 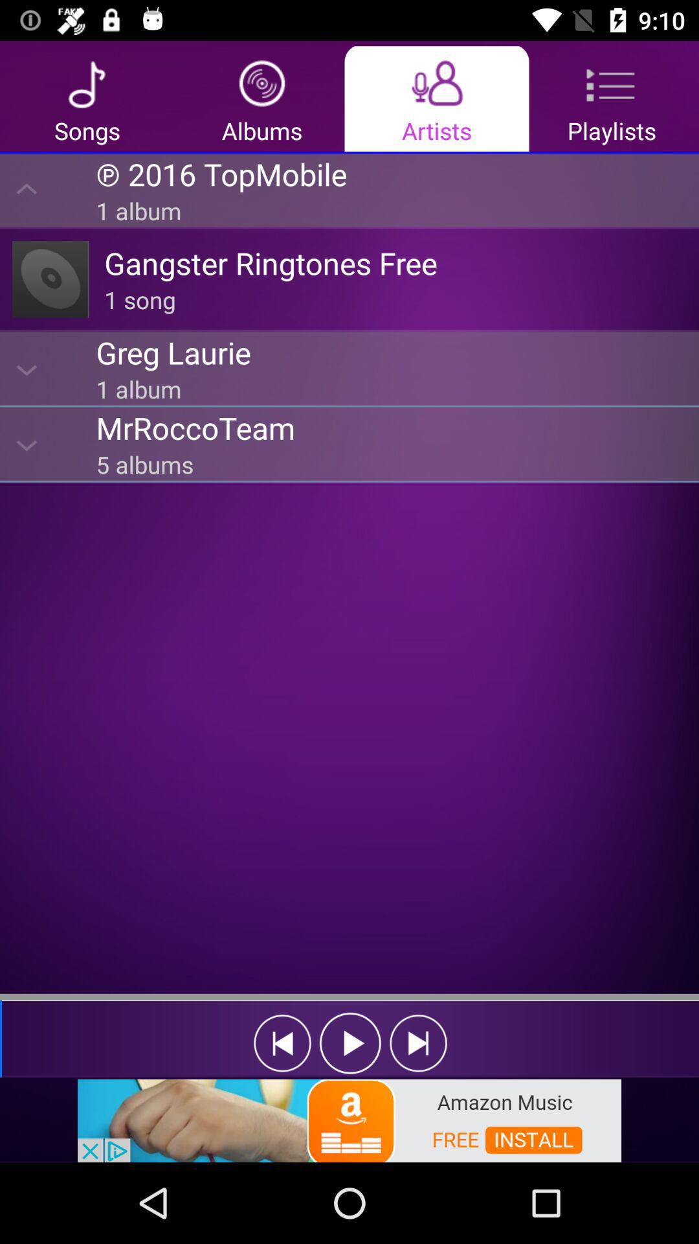 What do you see at coordinates (418, 1043) in the screenshot?
I see `forward` at bounding box center [418, 1043].